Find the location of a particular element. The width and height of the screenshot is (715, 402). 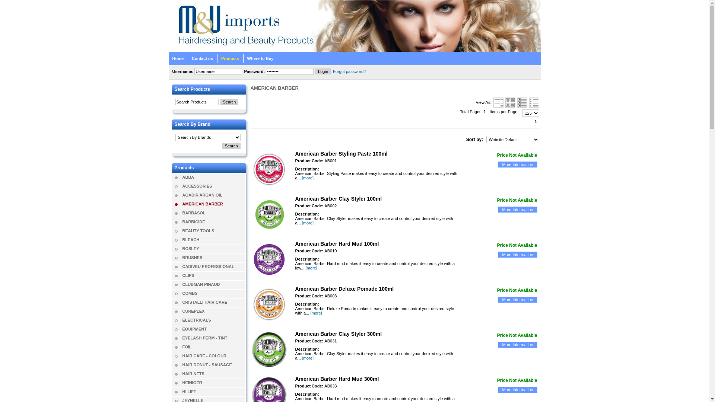

BEAUTY TOOLS is located at coordinates (214, 231).